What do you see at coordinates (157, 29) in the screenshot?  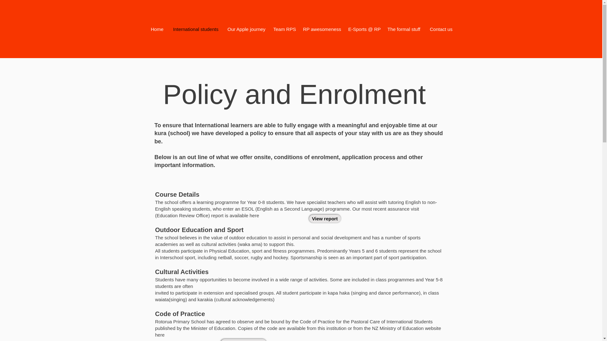 I see `Home` at bounding box center [157, 29].